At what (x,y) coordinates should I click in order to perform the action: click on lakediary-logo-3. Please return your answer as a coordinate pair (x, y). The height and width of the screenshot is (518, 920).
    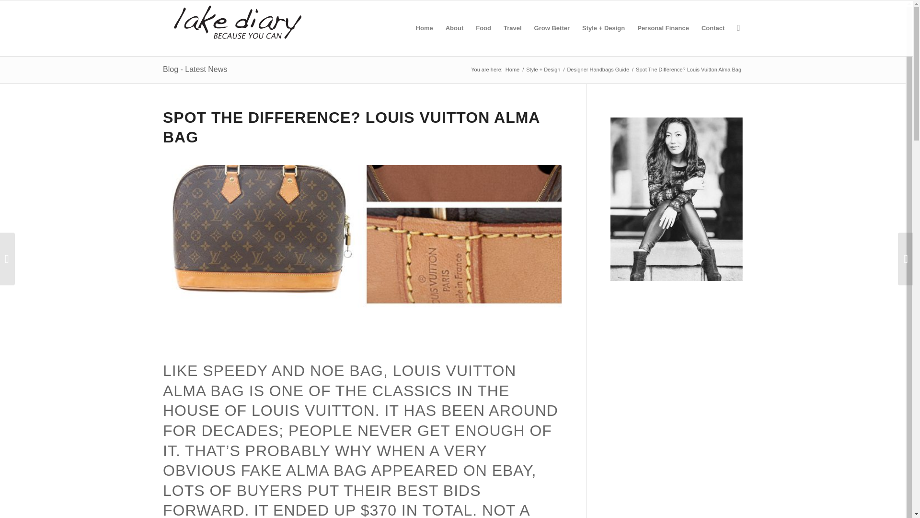
    Looking at the image, I should click on (238, 28).